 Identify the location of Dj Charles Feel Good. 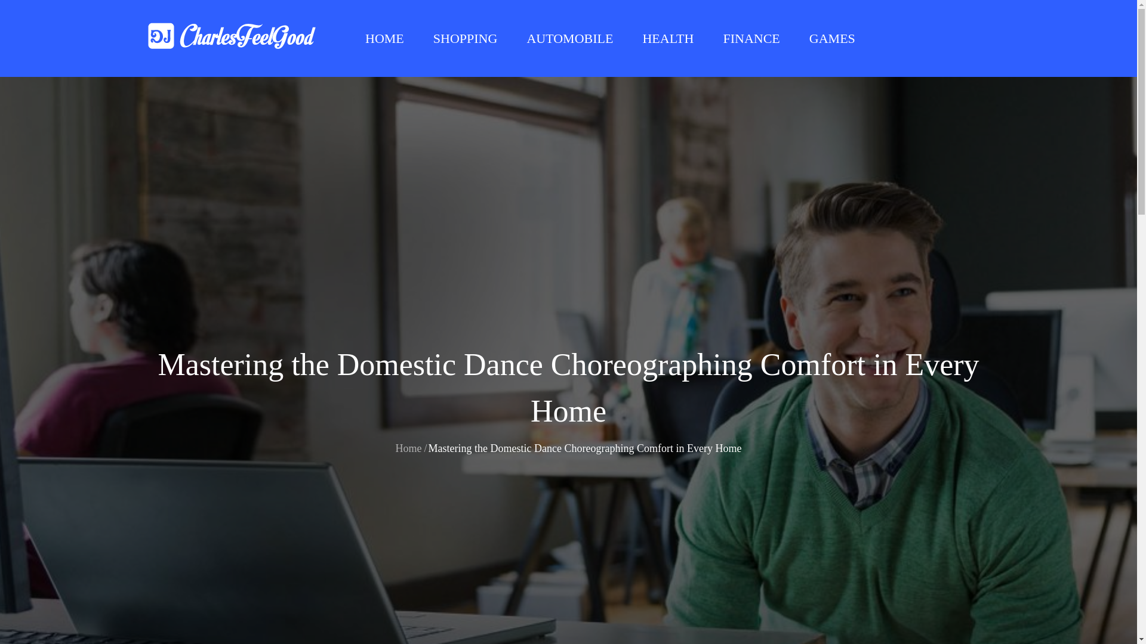
(415, 48).